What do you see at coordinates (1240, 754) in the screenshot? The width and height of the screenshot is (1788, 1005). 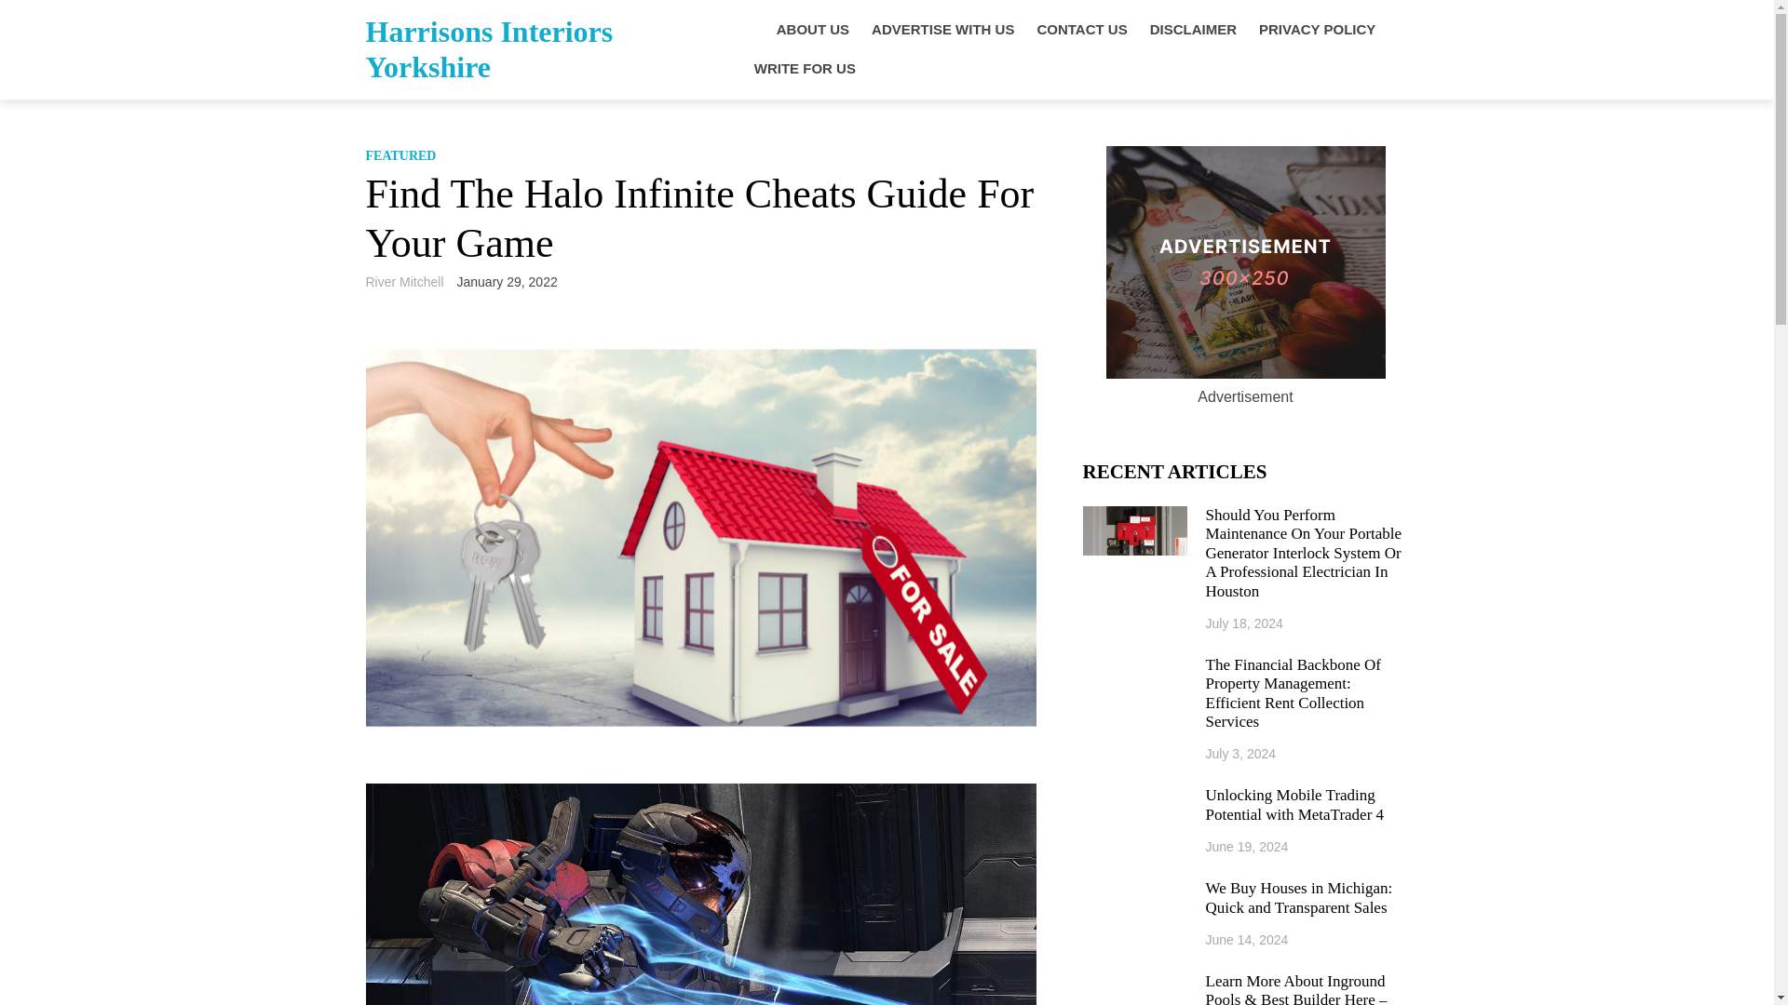 I see `July 3, 2024` at bounding box center [1240, 754].